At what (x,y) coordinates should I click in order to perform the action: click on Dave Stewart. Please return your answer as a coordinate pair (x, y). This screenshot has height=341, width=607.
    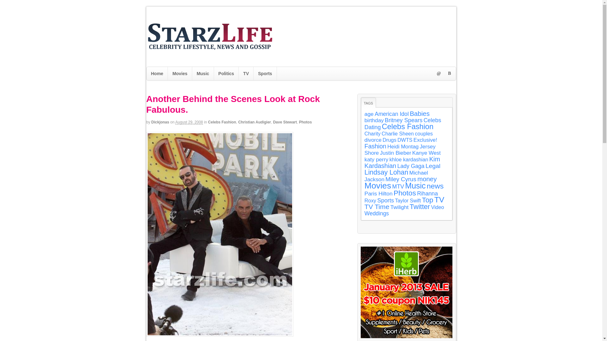
    Looking at the image, I should click on (285, 122).